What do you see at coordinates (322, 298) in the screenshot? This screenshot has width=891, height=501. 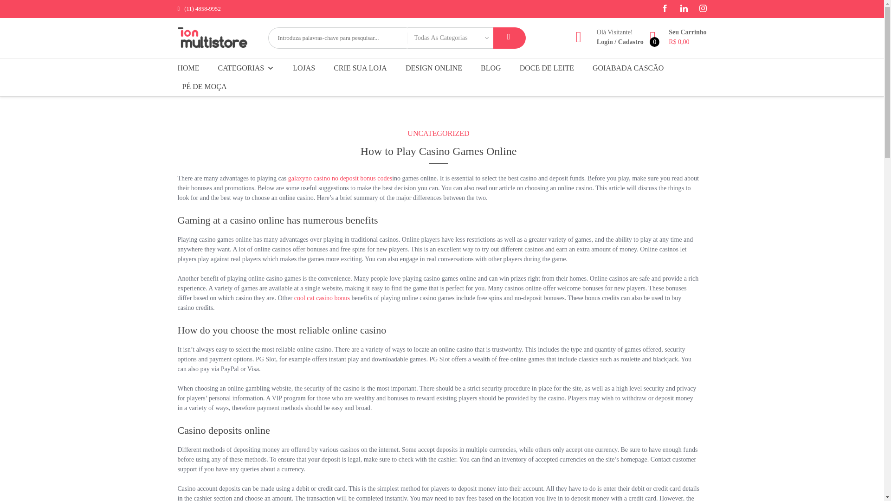 I see `cool cat casino bonus` at bounding box center [322, 298].